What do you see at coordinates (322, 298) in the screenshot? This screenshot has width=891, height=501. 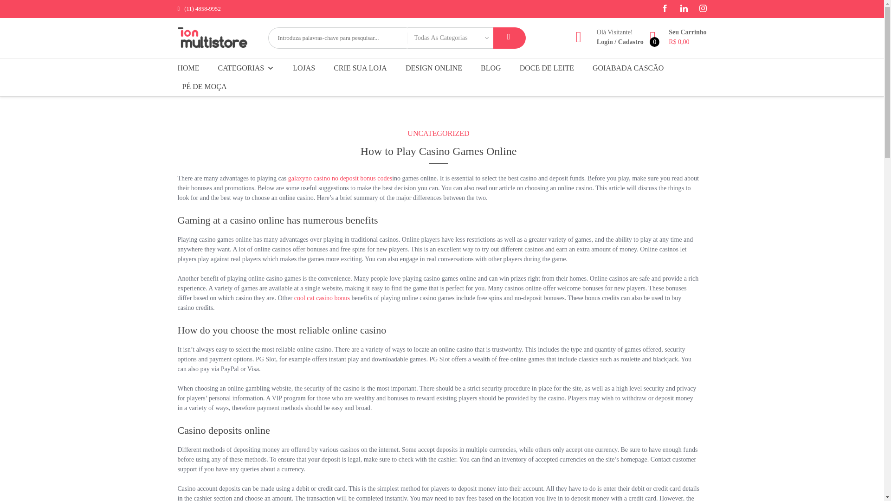 I see `cool cat casino bonus` at bounding box center [322, 298].